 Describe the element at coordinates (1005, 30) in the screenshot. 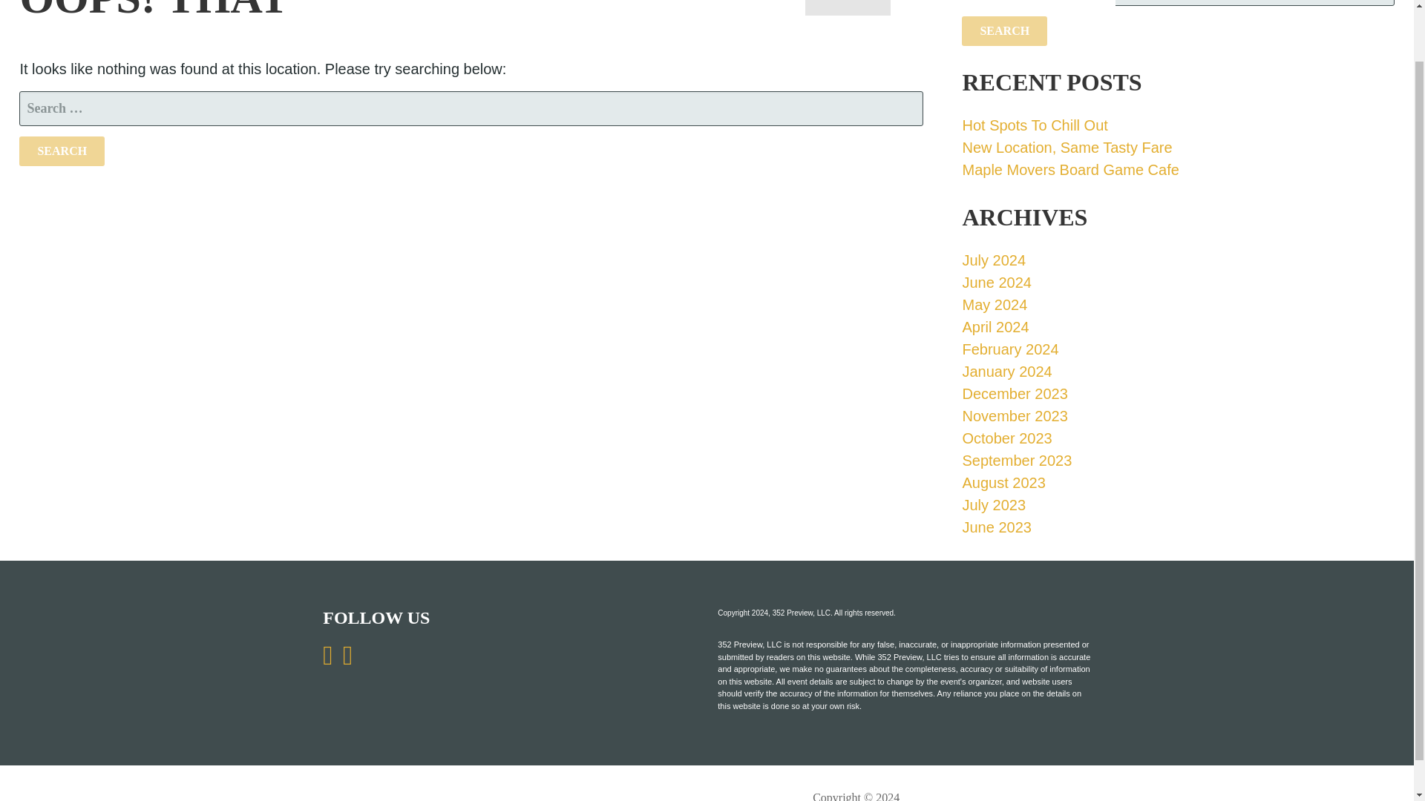

I see `Search` at that location.